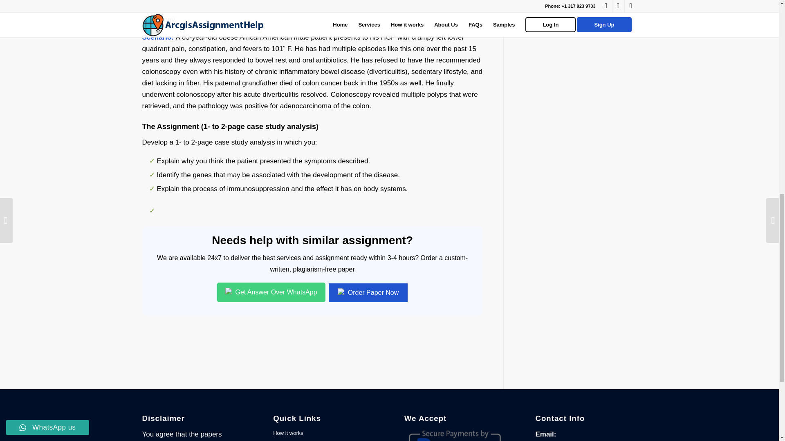  Describe the element at coordinates (581, 2) in the screenshot. I see `Order Custom Paper Now` at that location.